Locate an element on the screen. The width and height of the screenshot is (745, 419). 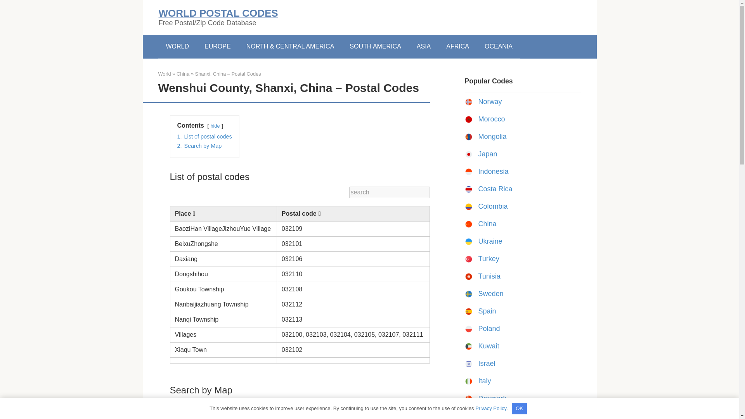
1. List of postal codes is located at coordinates (204, 137).